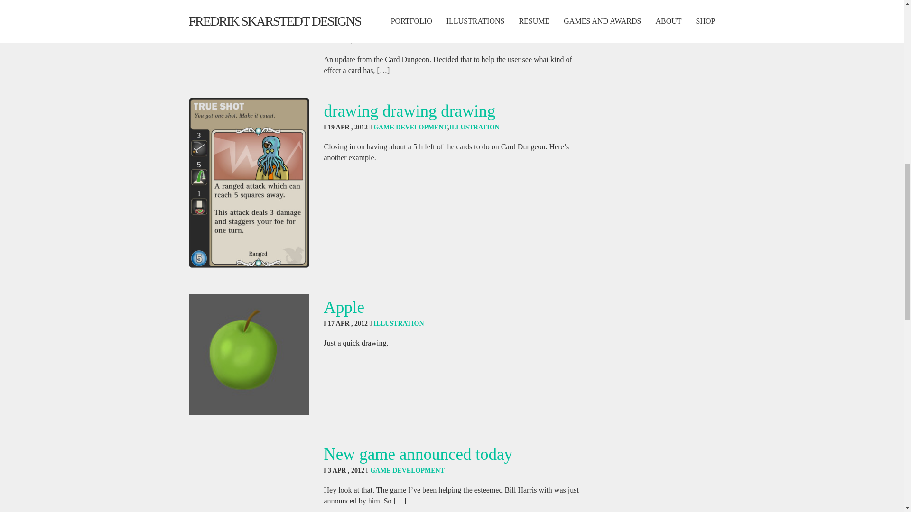 This screenshot has width=911, height=512. What do you see at coordinates (363, 24) in the screenshot?
I see `Color codes` at bounding box center [363, 24].